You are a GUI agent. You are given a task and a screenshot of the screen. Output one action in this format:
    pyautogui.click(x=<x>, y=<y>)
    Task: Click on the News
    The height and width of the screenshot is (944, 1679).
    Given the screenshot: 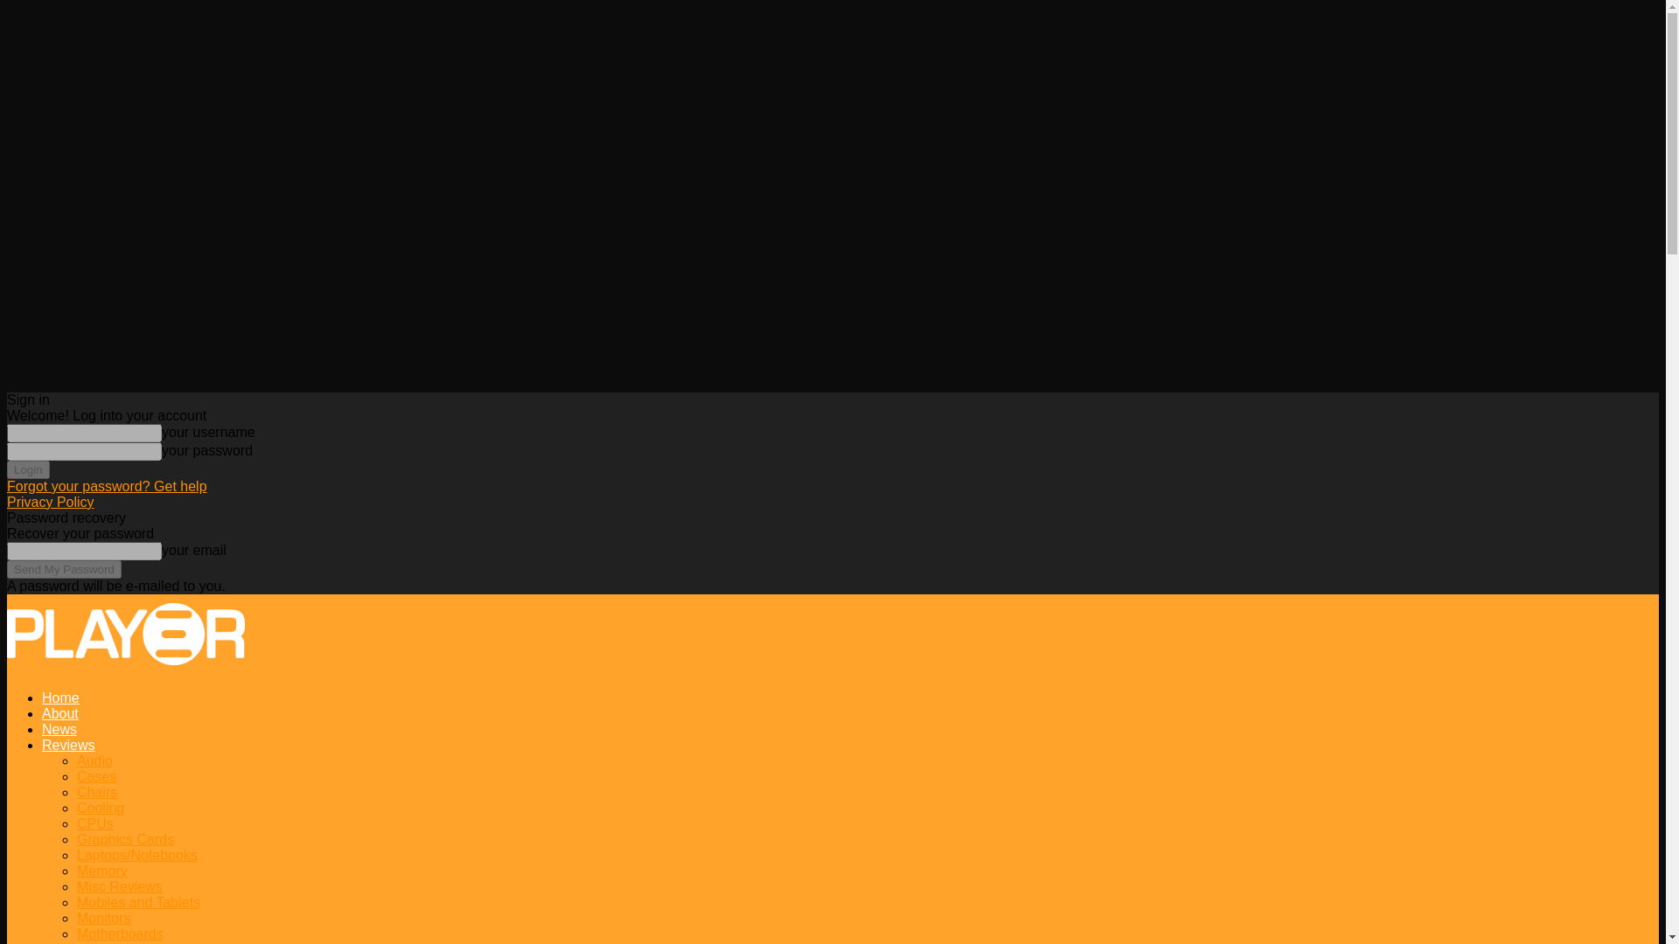 What is the action you would take?
    pyautogui.click(x=59, y=729)
    